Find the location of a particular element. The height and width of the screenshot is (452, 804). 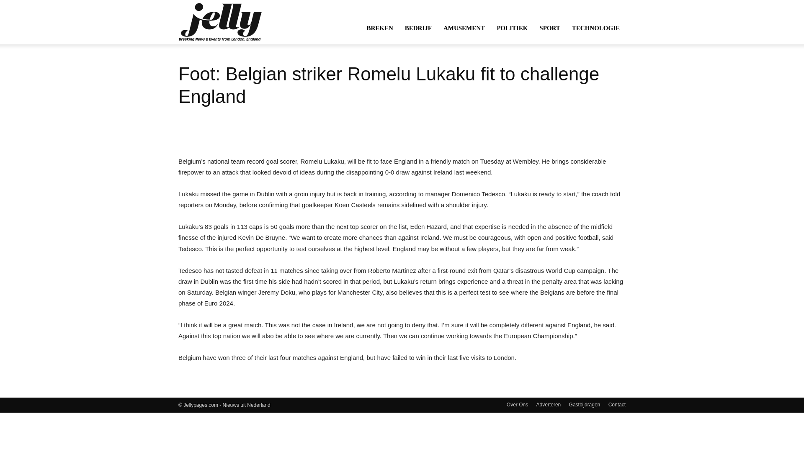

TECHNOLOGIE is located at coordinates (595, 28).